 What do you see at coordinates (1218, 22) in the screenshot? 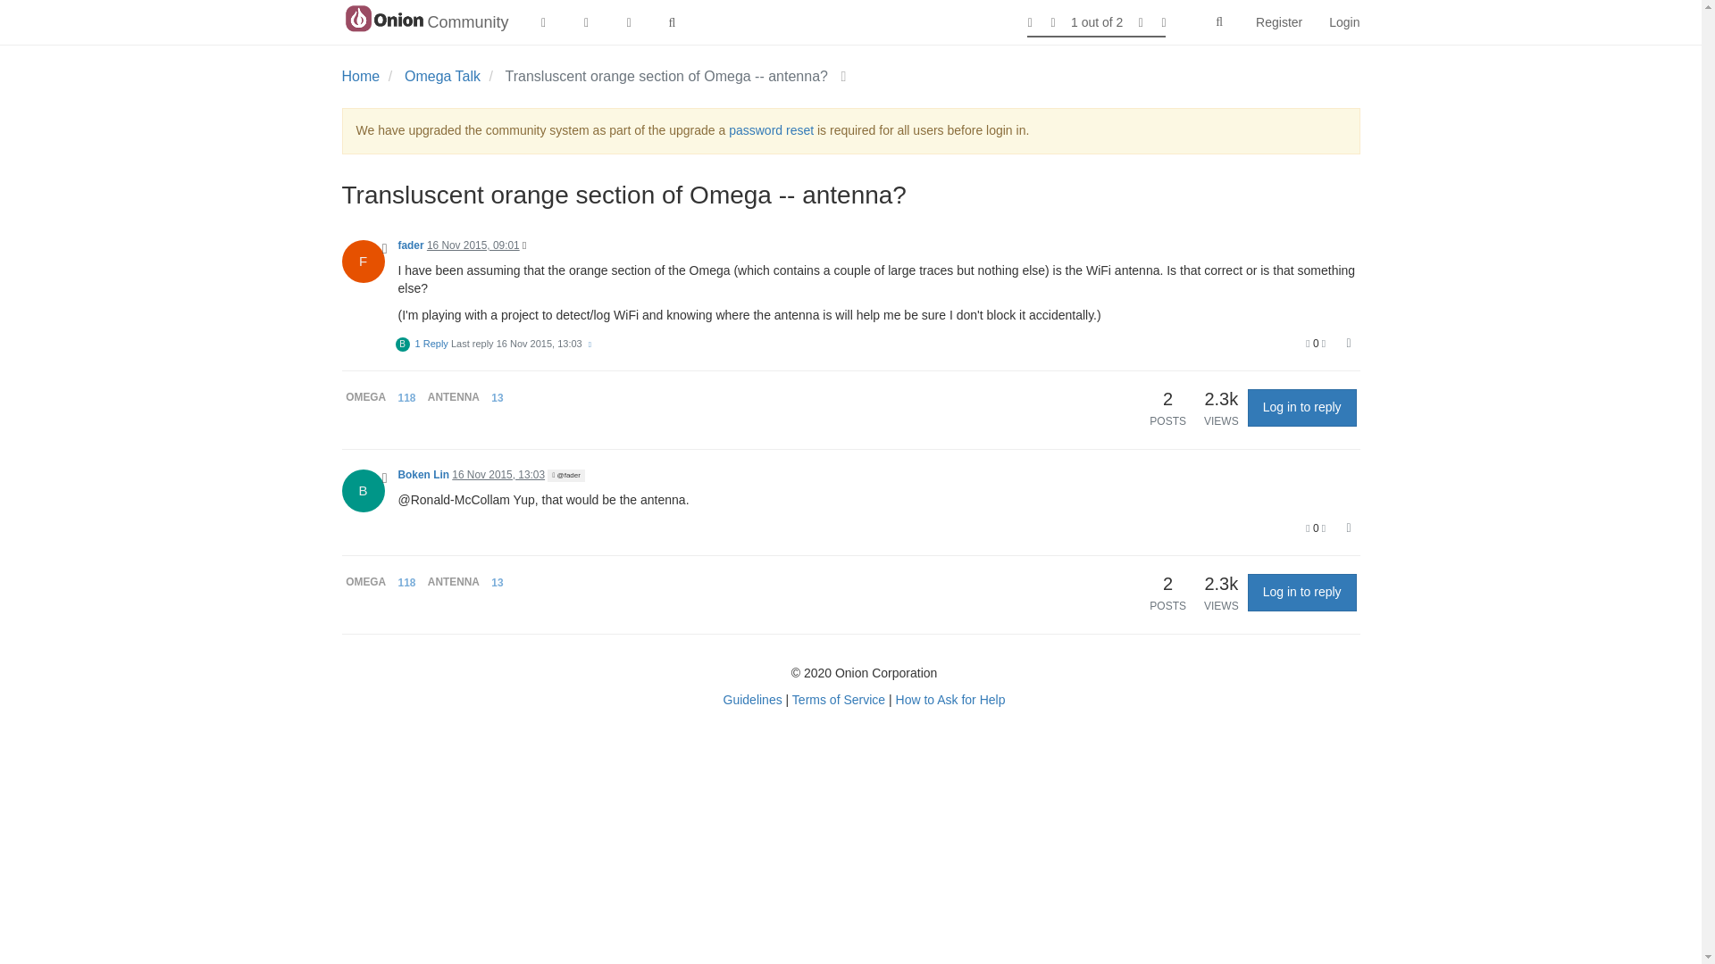
I see `Search` at bounding box center [1218, 22].